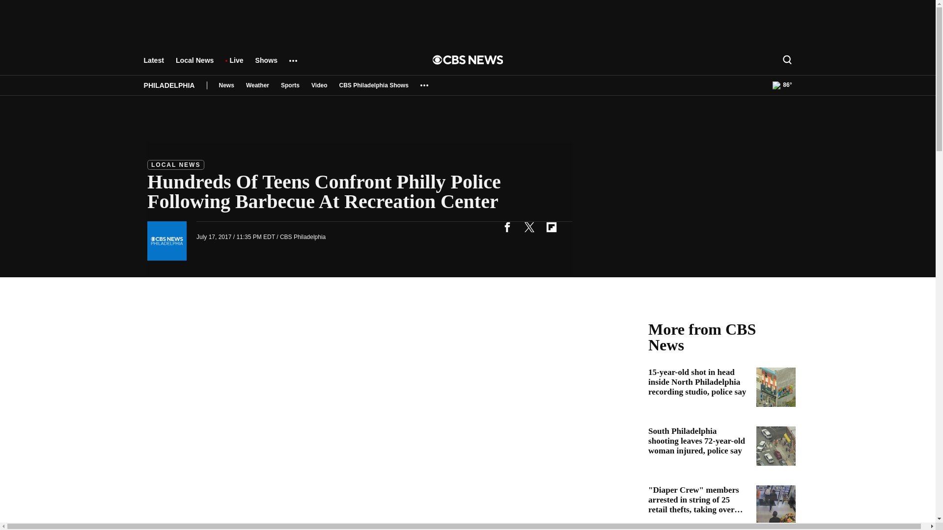 This screenshot has height=530, width=943. Describe the element at coordinates (529, 227) in the screenshot. I see `twitter` at that location.